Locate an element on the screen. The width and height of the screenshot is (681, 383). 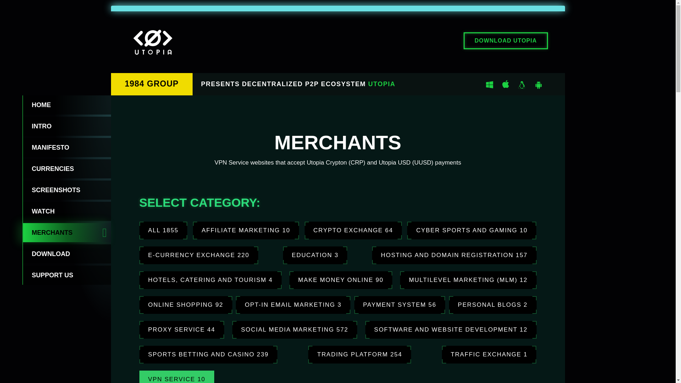
WATCH is located at coordinates (66, 211).